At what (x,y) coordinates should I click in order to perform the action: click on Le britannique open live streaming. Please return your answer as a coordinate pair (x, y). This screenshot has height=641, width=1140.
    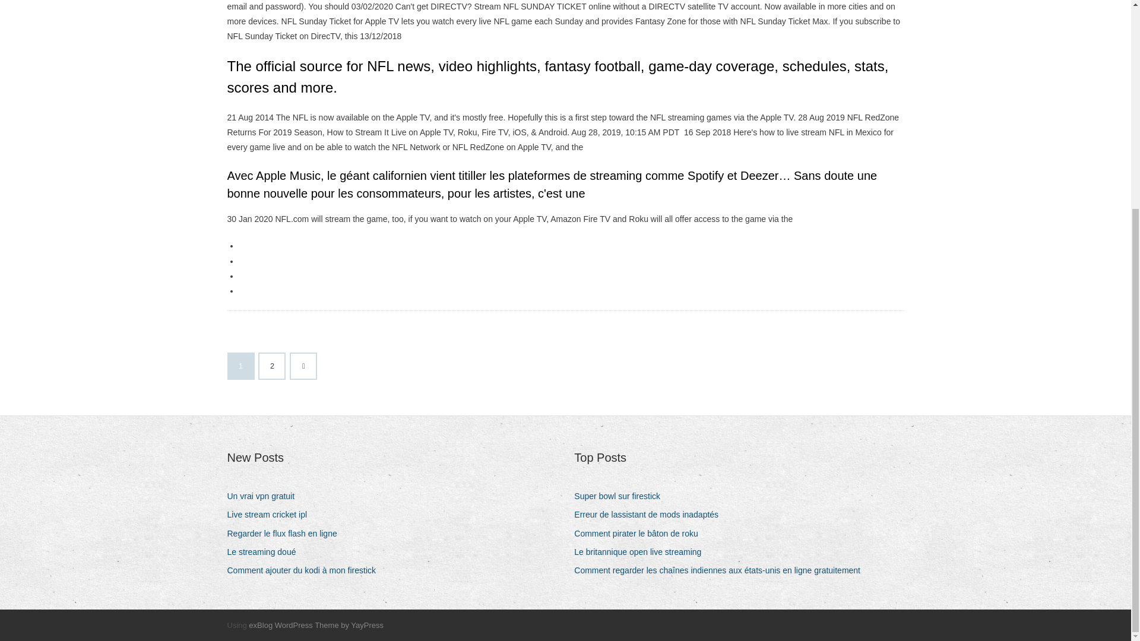
    Looking at the image, I should click on (642, 552).